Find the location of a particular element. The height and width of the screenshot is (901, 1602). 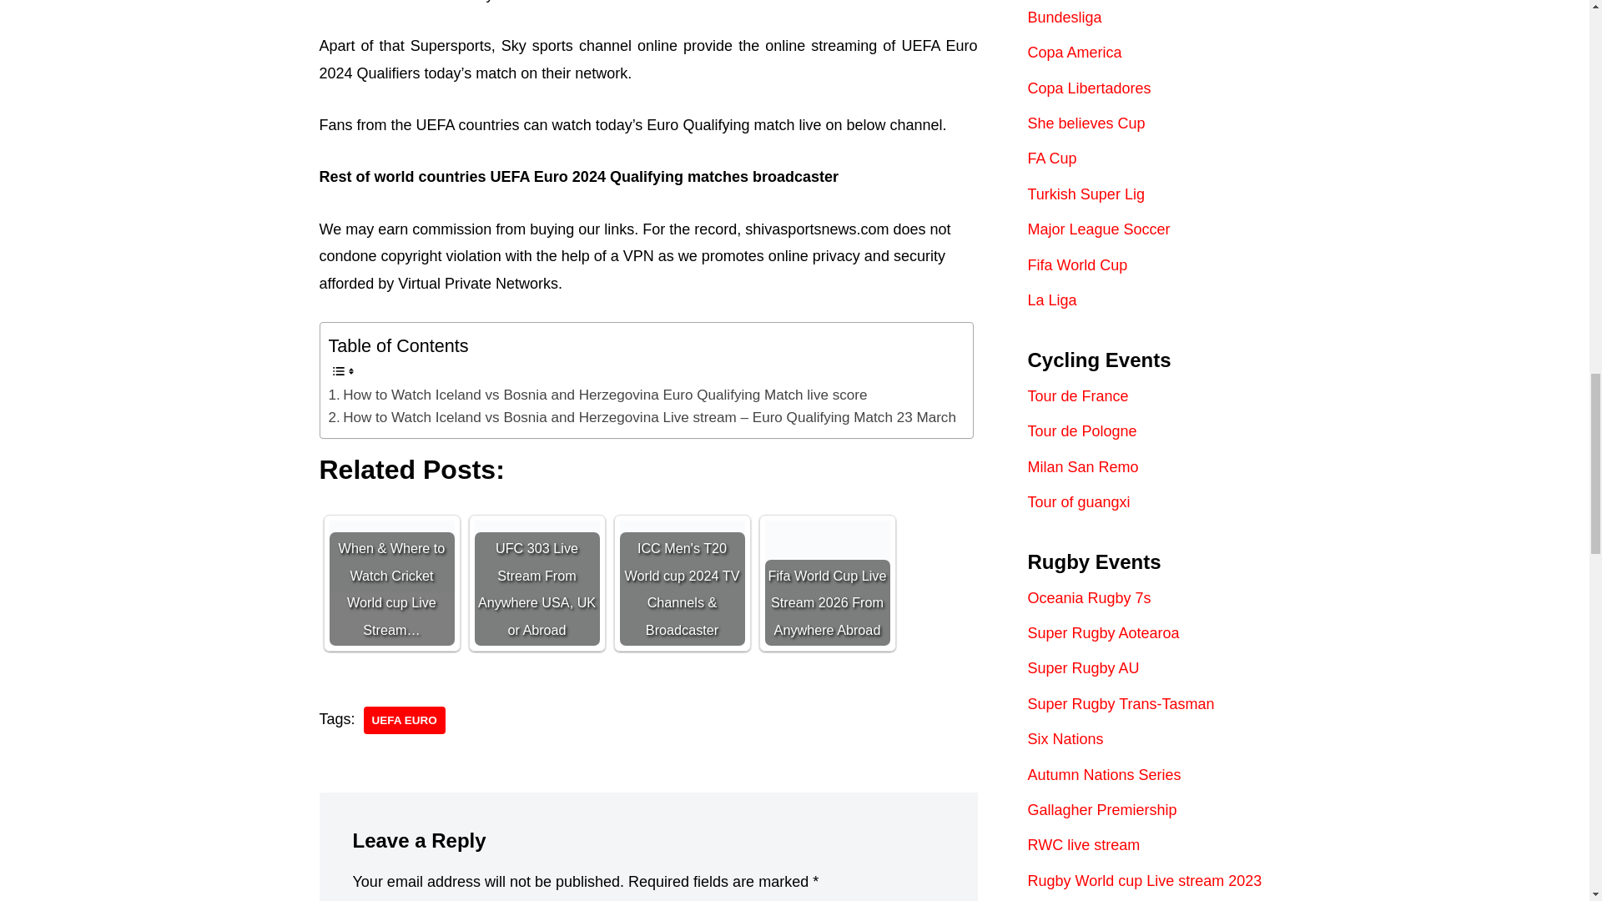

UEFA Euro is located at coordinates (404, 721).